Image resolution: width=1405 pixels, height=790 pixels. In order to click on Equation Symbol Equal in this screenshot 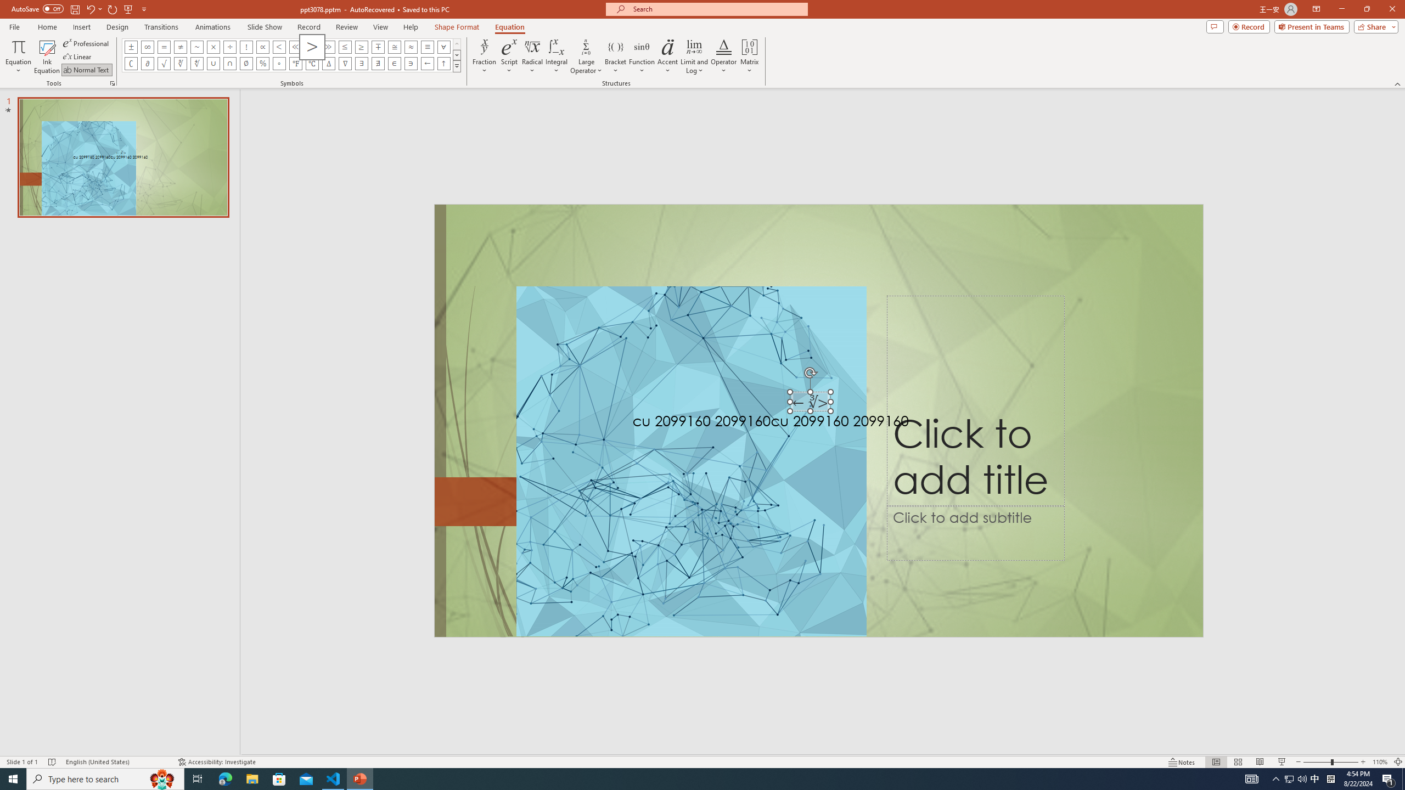, I will do `click(164, 47)`.